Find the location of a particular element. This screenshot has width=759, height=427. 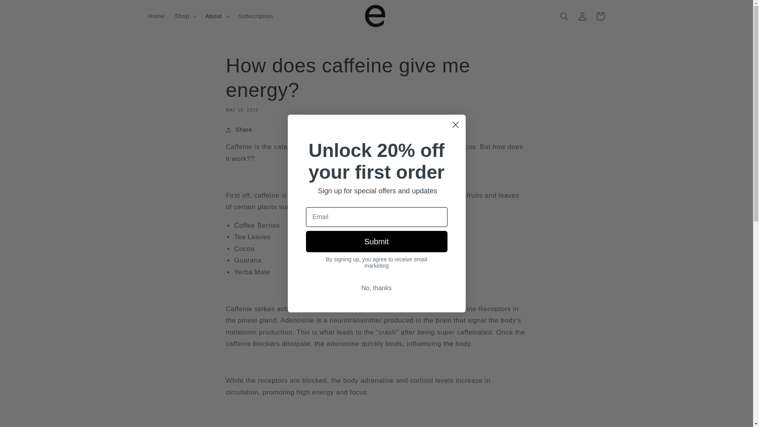

Close dialog 1 is located at coordinates (455, 125).